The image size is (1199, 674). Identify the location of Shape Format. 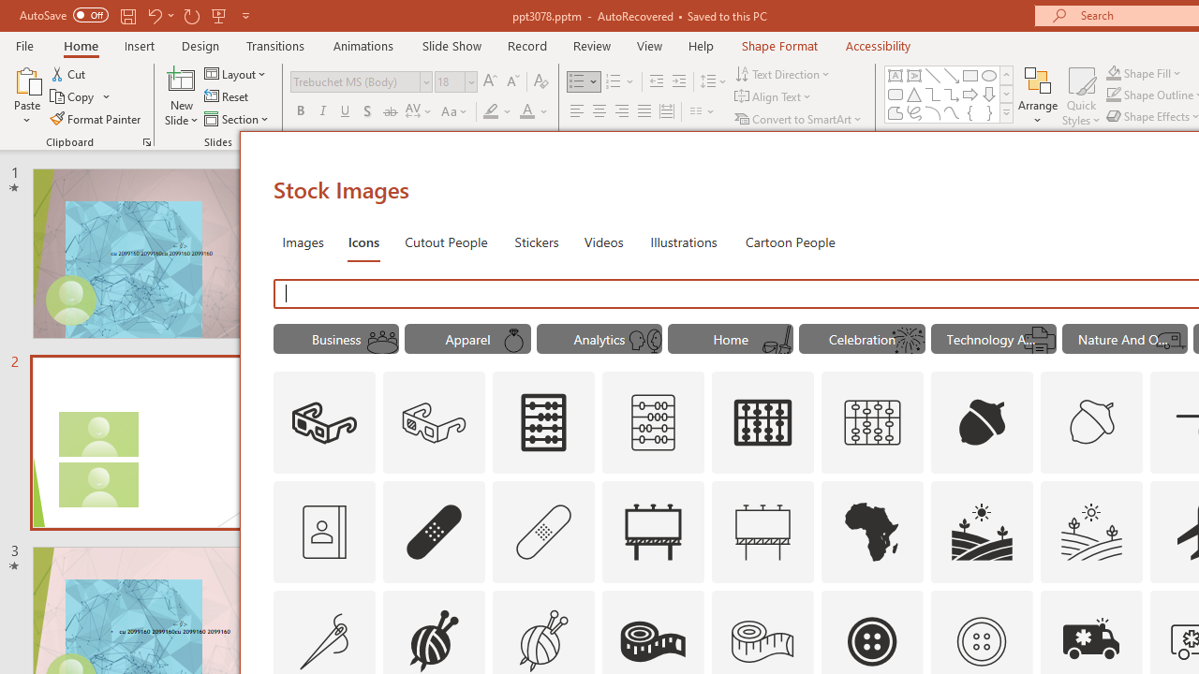
(779, 45).